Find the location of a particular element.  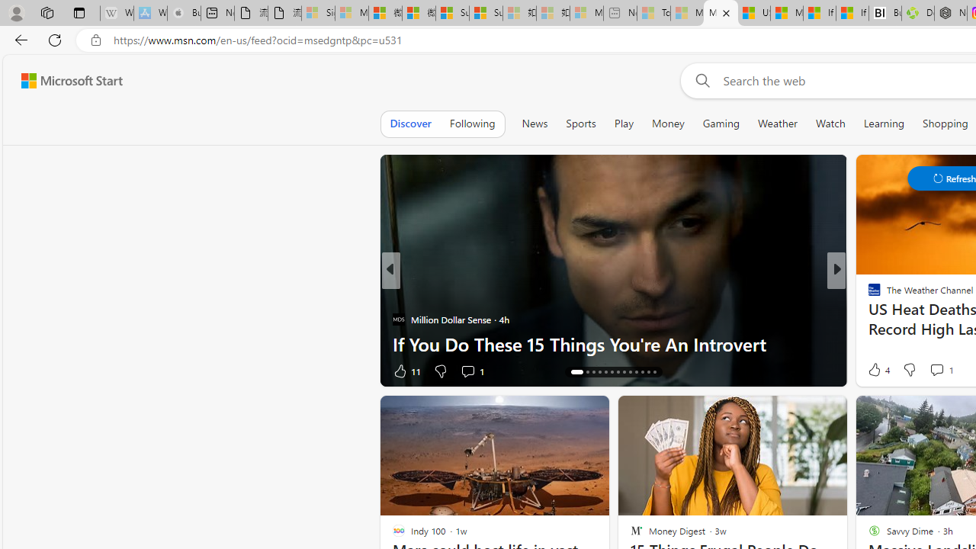

AutomationID: tab-25 is located at coordinates (648, 372).